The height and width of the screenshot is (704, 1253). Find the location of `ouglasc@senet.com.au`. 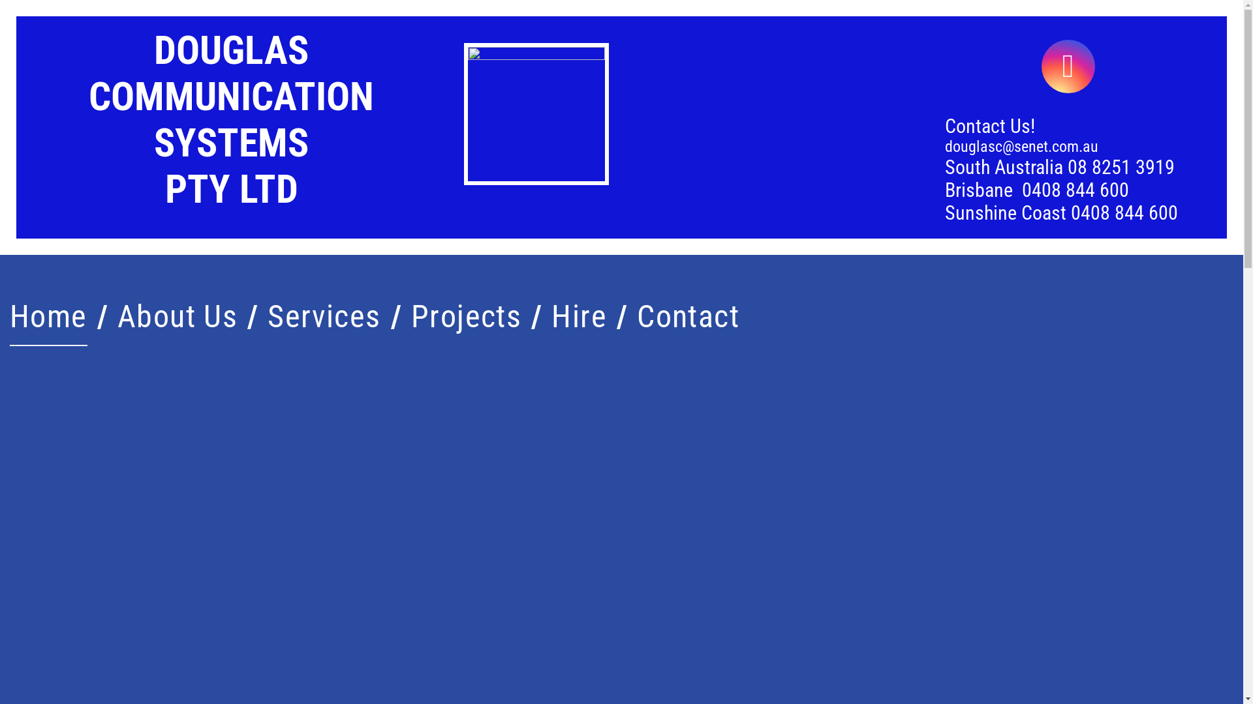

ouglasc@senet.com.au is located at coordinates (1026, 147).